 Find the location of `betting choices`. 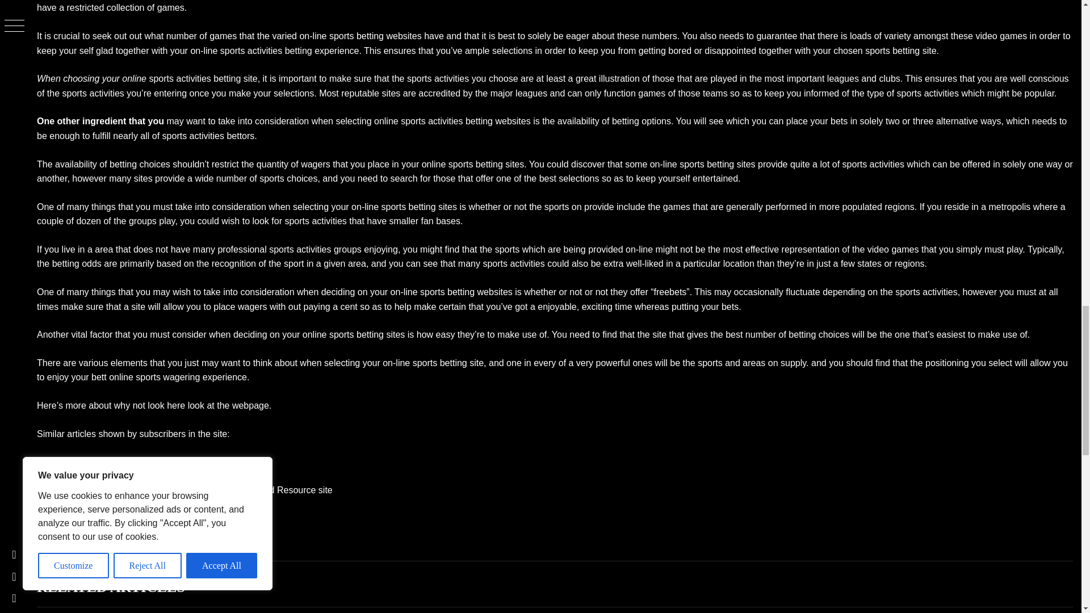

betting choices is located at coordinates (819, 335).